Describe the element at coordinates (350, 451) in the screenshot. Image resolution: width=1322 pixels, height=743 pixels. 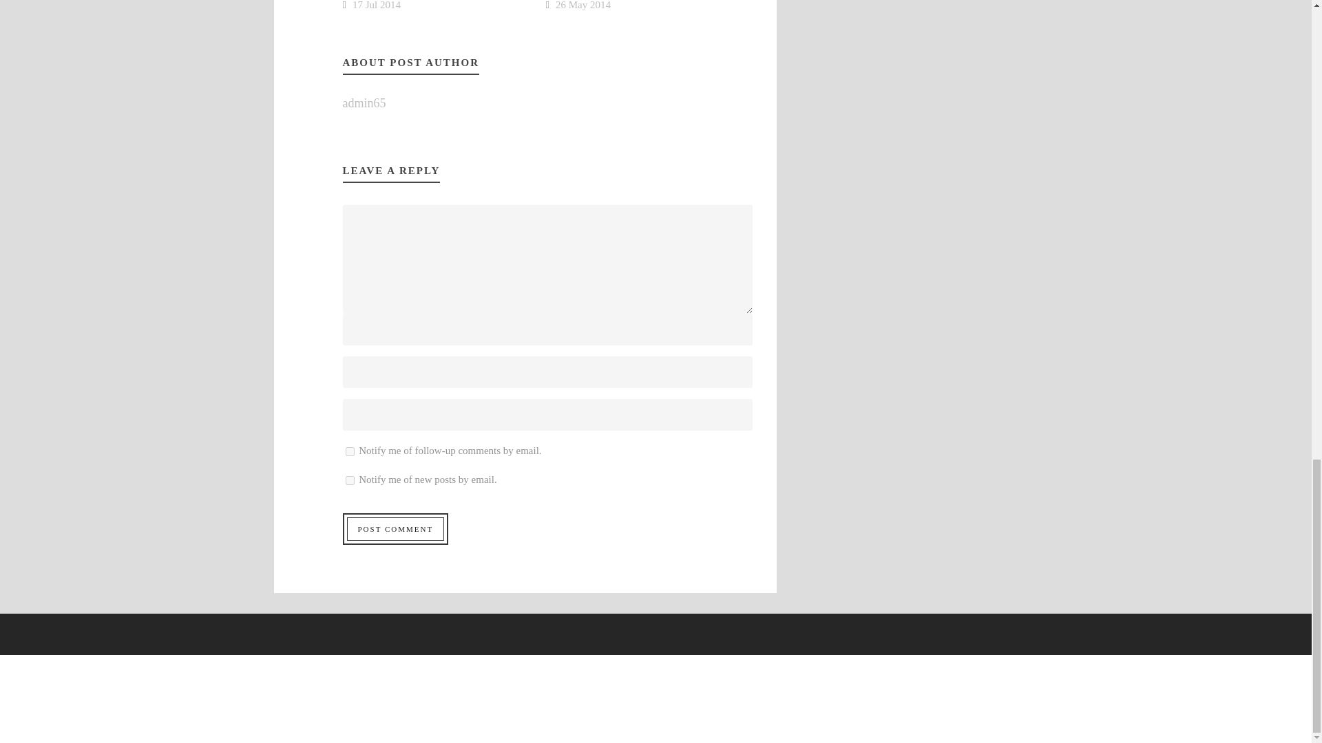
I see `subscribe` at that location.